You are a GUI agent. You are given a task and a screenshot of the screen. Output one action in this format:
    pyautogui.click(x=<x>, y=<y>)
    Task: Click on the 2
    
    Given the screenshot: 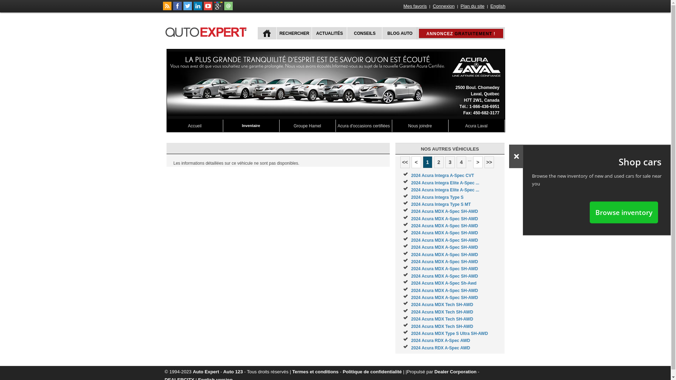 What is the action you would take?
    pyautogui.click(x=439, y=162)
    